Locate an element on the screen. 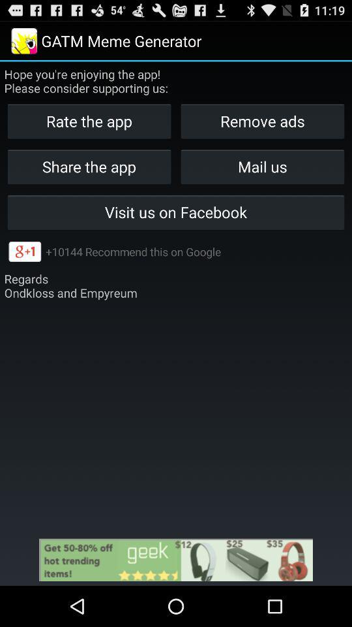 The width and height of the screenshot is (352, 627). turn on the icon below the rate the app is located at coordinates (262, 166).